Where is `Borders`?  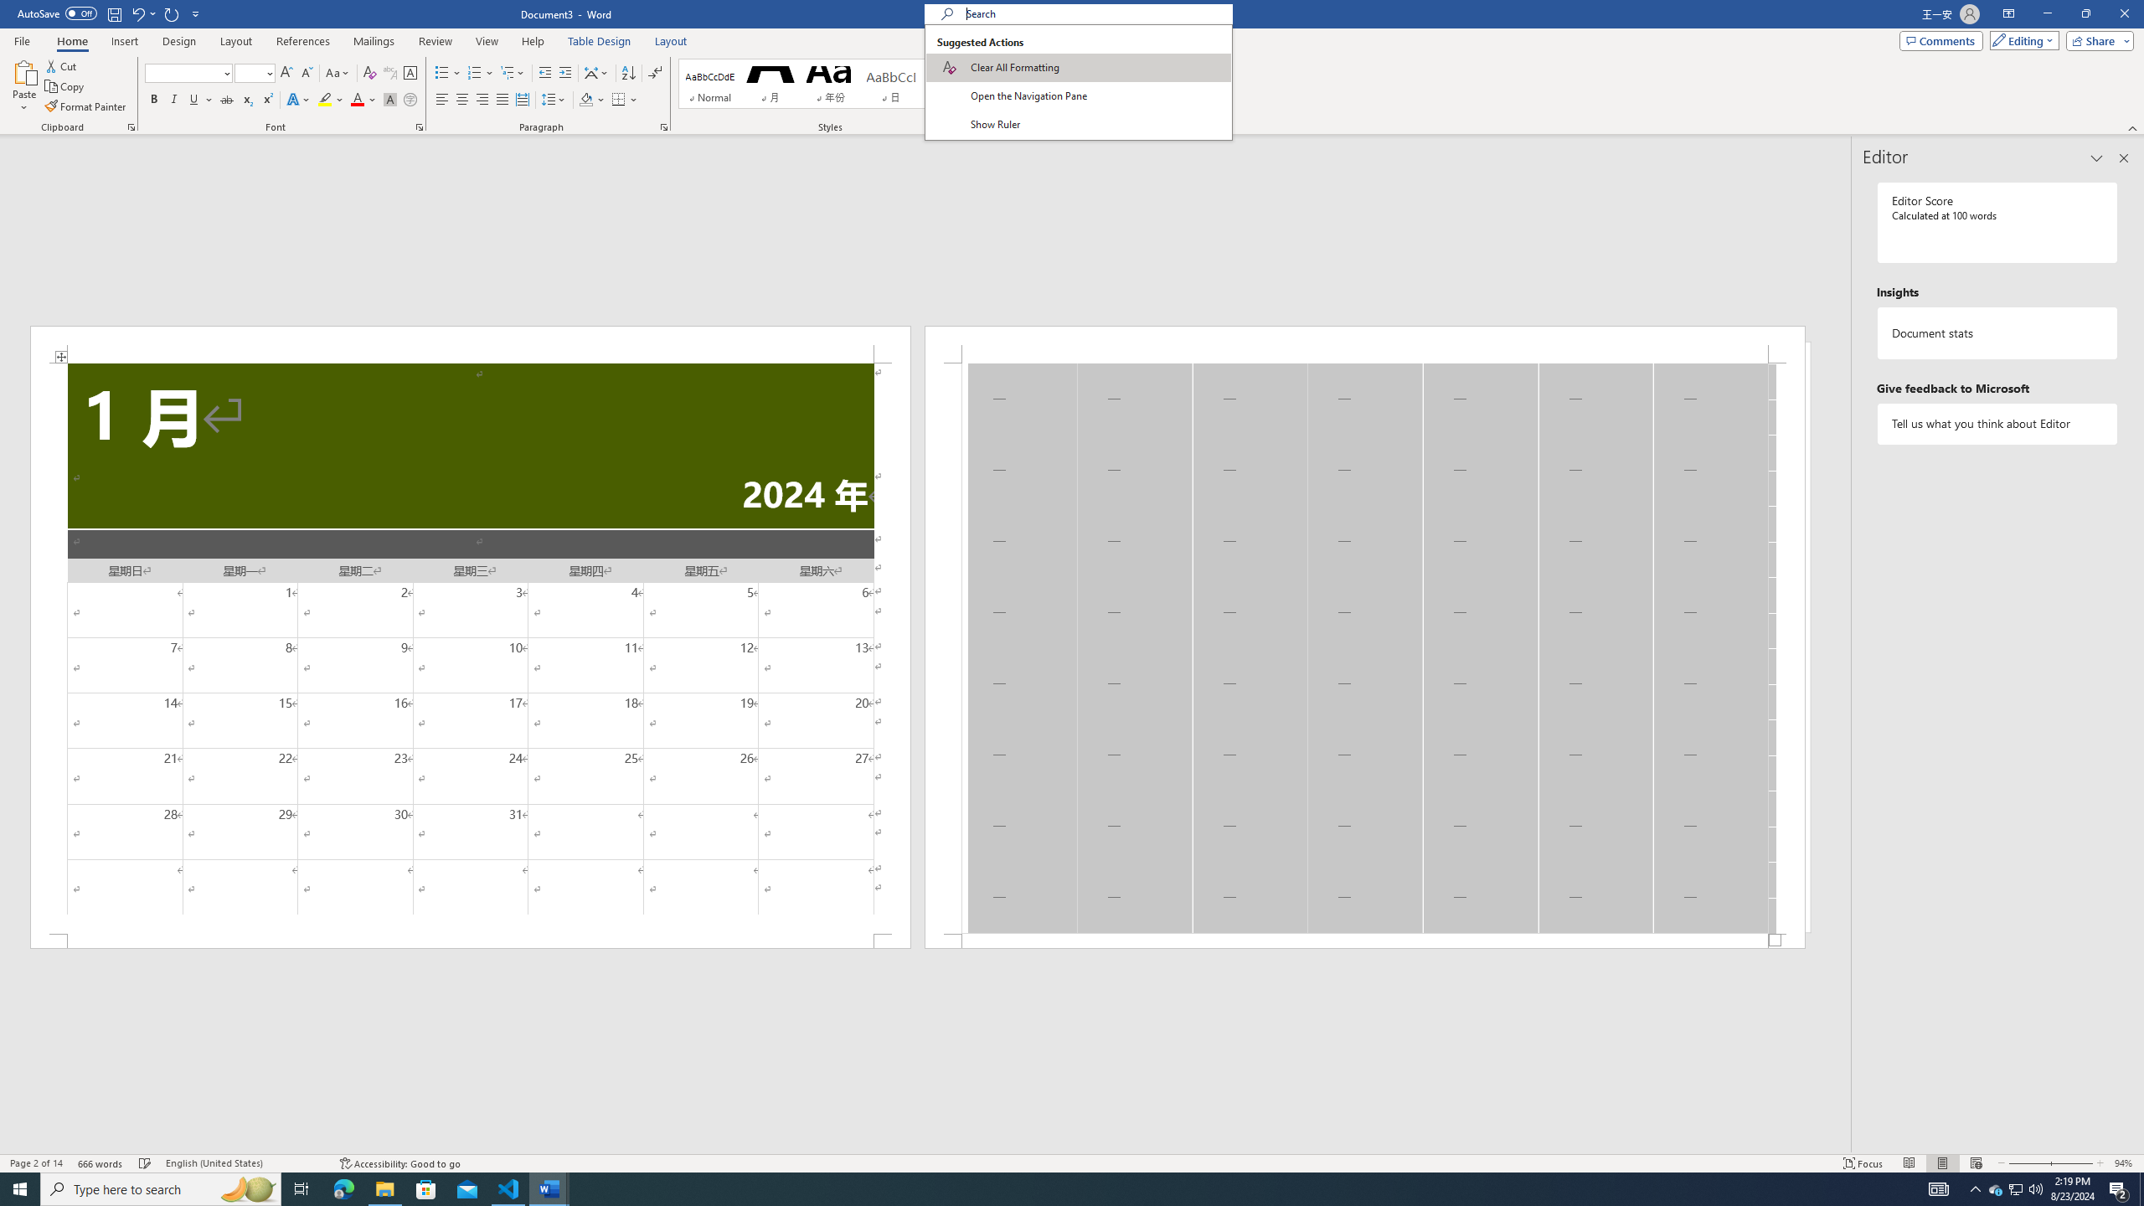
Borders is located at coordinates (625, 100).